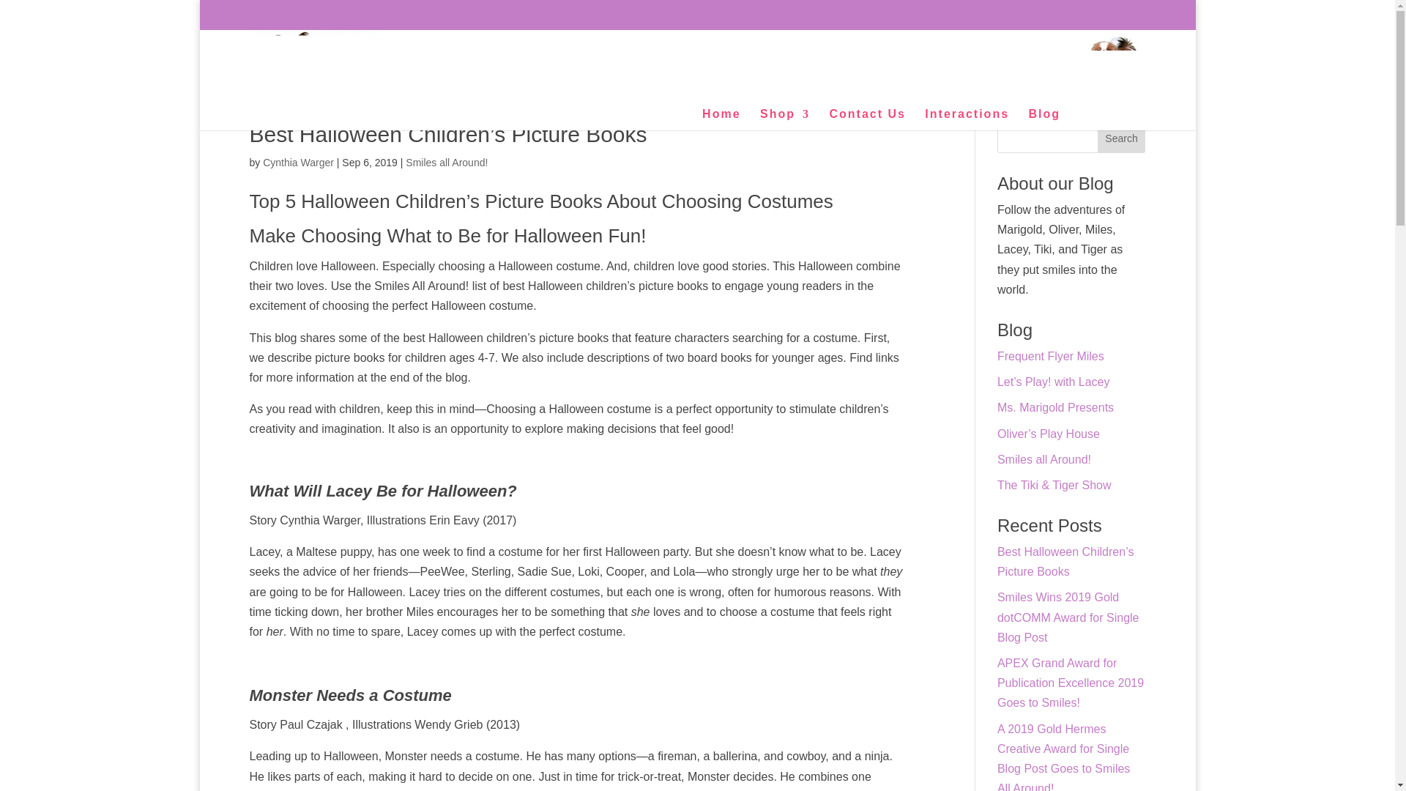  Describe the element at coordinates (447, 163) in the screenshot. I see `Smiles all Around!` at that location.